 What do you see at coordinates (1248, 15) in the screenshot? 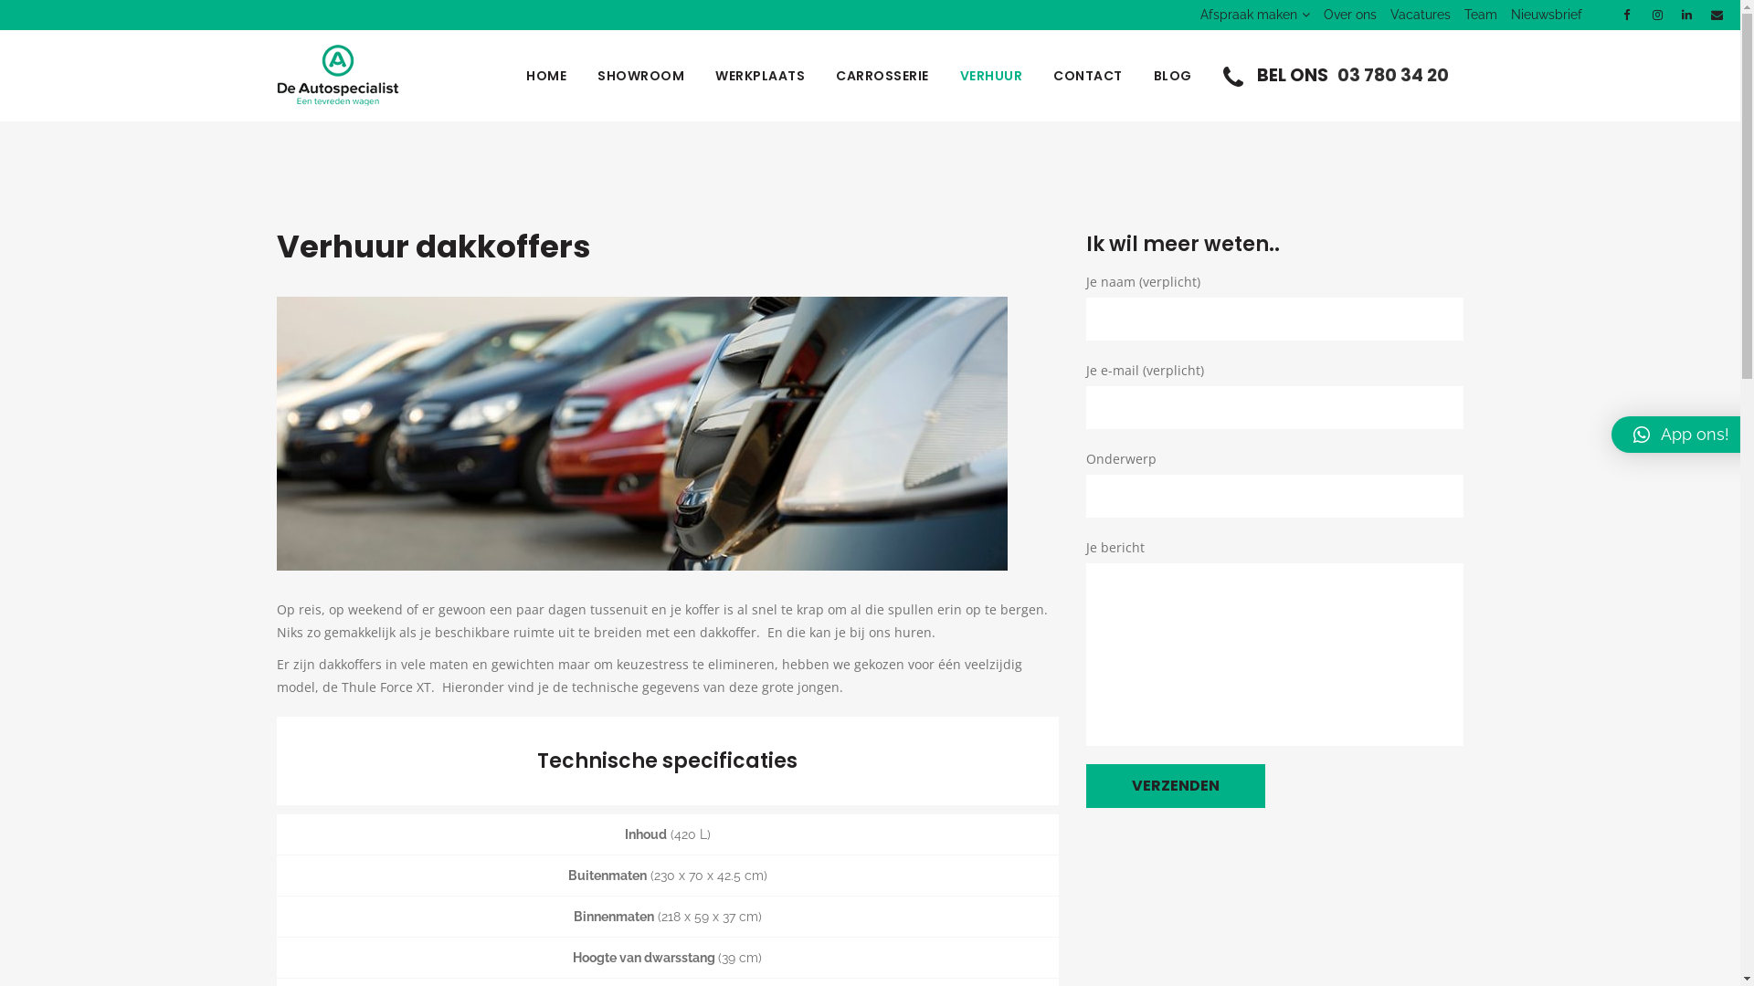
I see `Afspraak maken` at bounding box center [1248, 15].